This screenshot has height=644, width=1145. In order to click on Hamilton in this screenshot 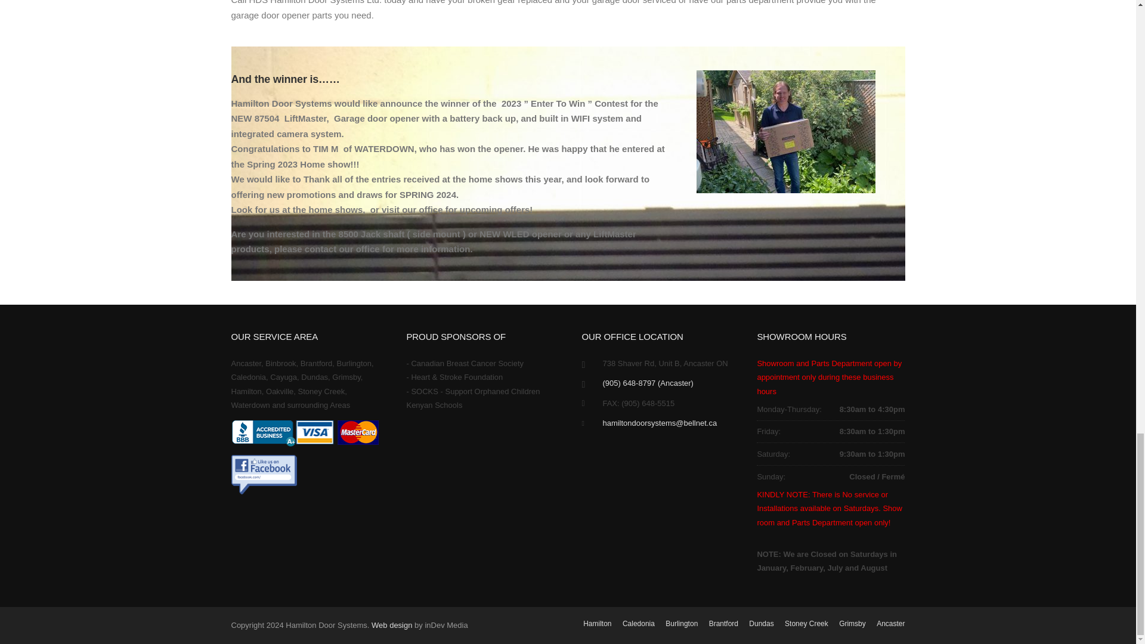, I will do `click(597, 624)`.